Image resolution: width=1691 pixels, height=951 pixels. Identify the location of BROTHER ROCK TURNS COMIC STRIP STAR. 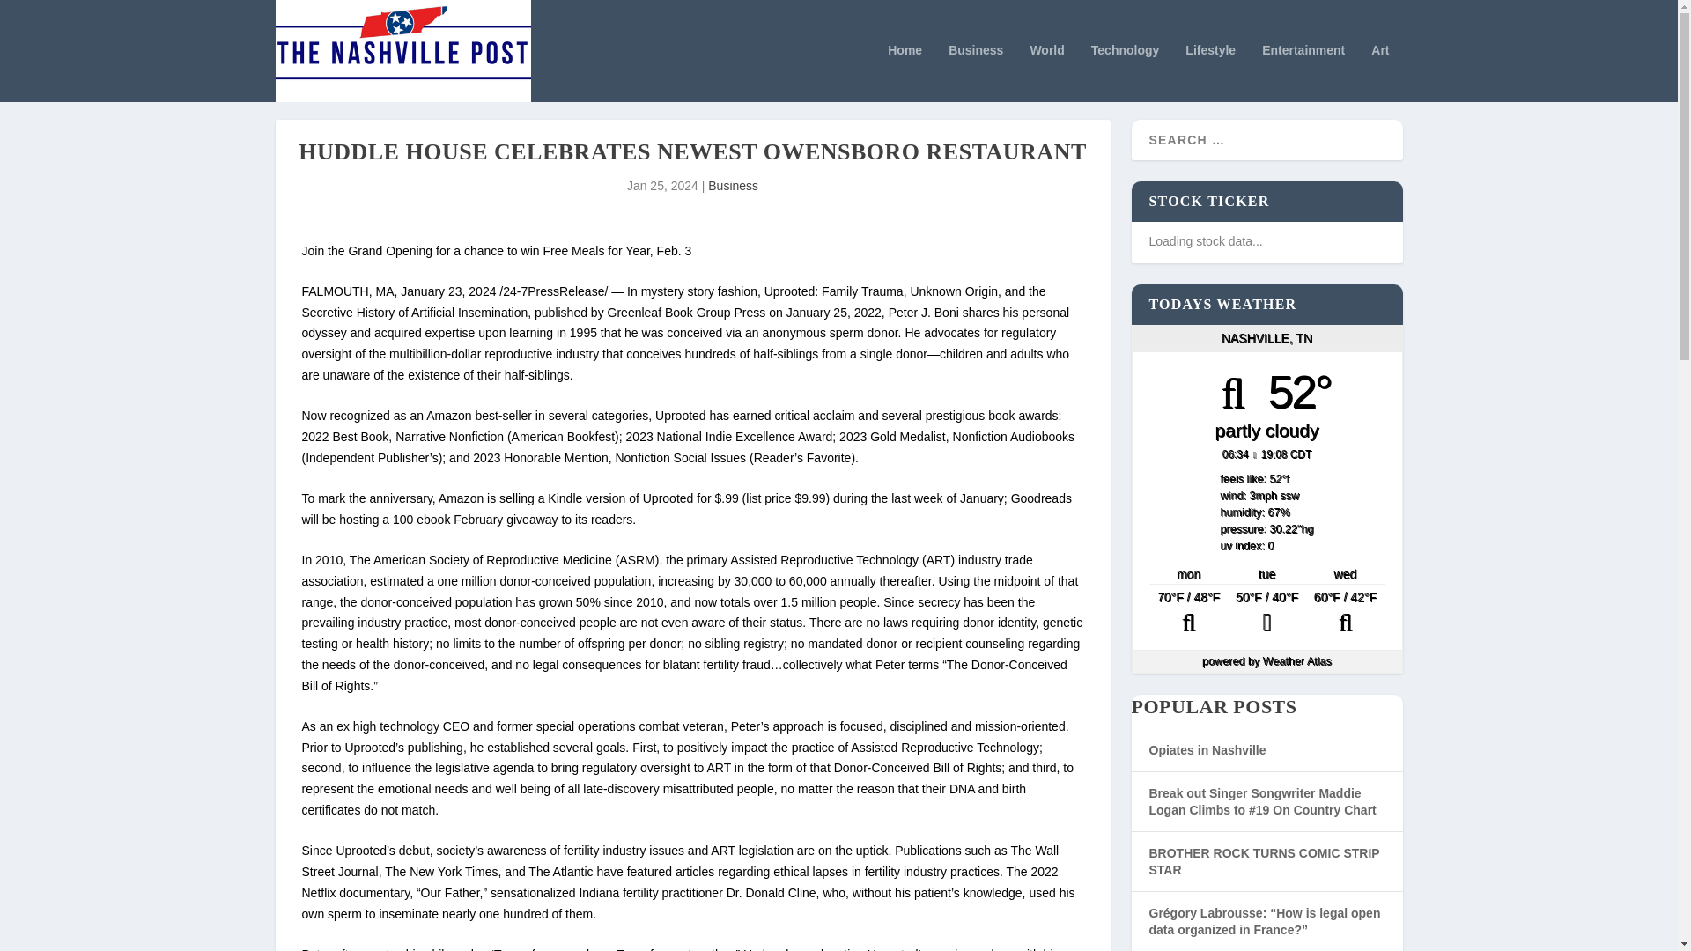
(1263, 861).